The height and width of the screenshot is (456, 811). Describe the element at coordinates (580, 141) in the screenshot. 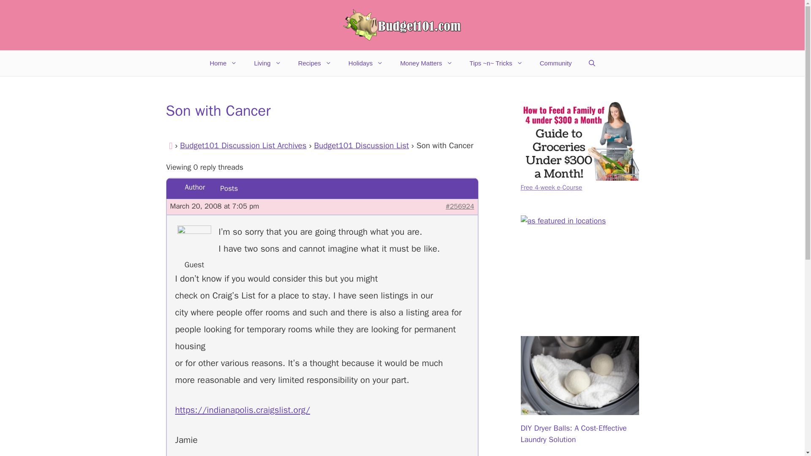

I see `guide to groceries 300m sidebar` at that location.